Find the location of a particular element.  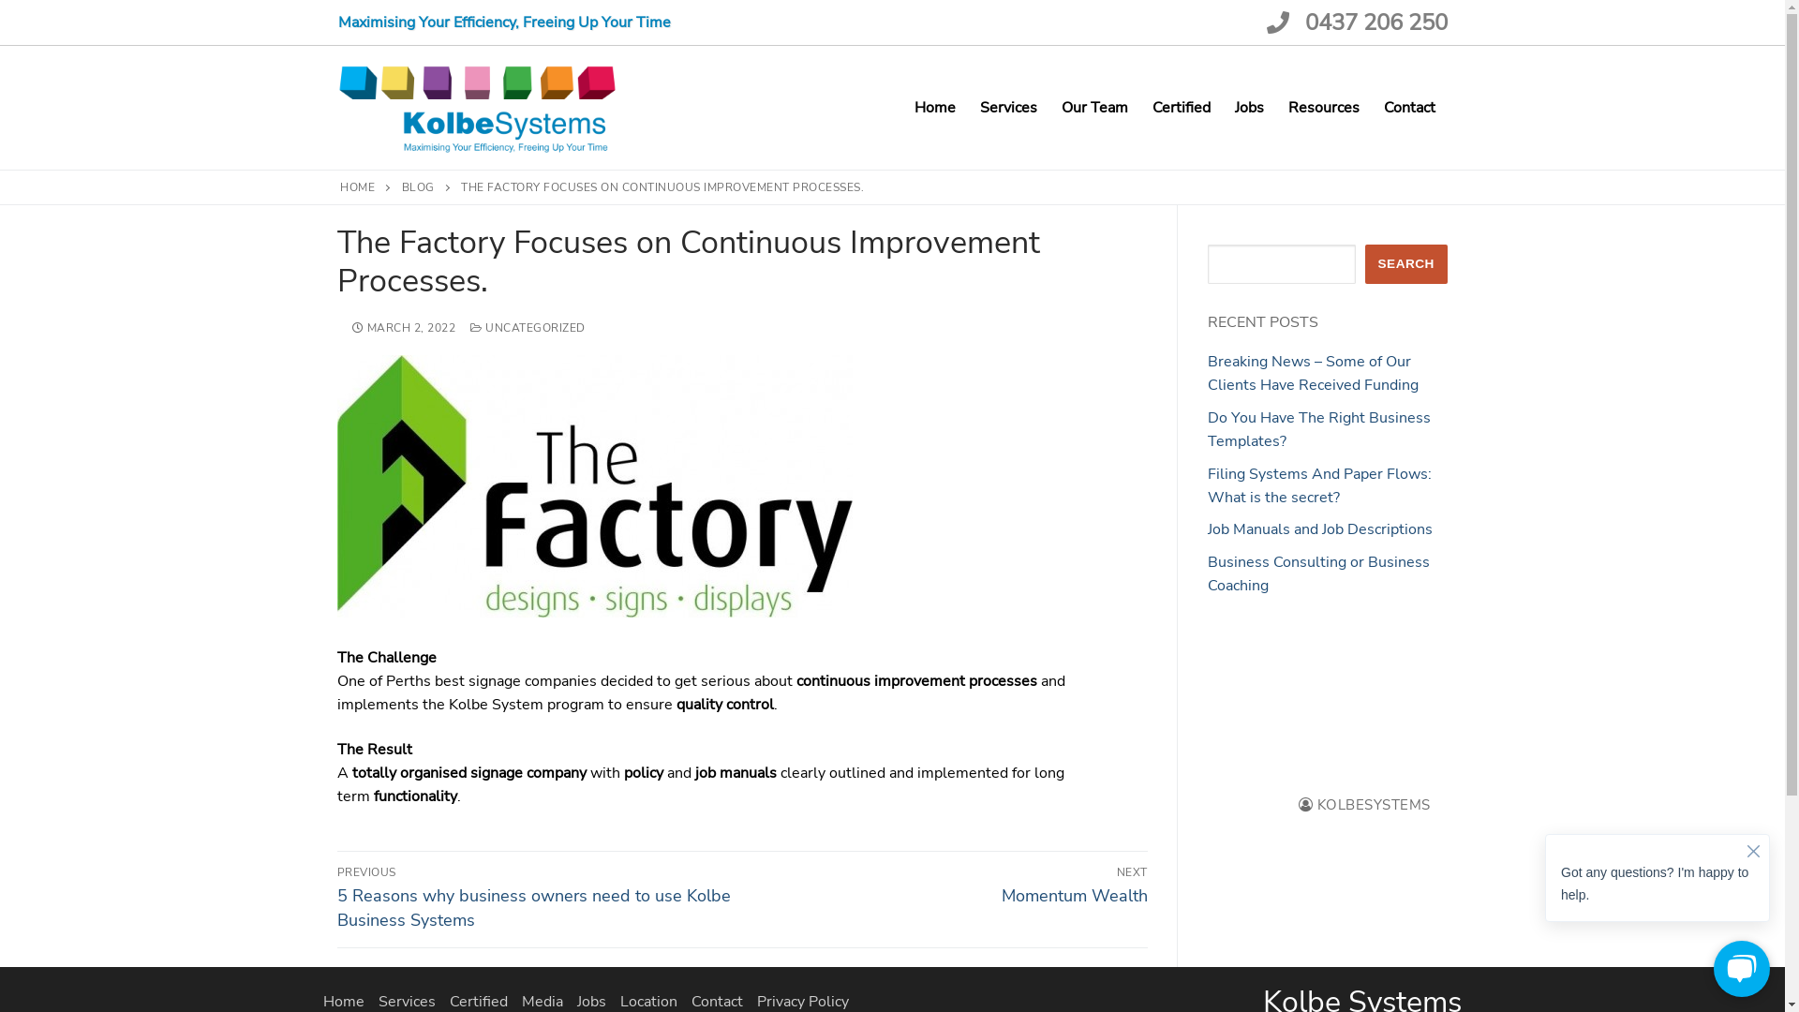

UNCATEGORIZED is located at coordinates (528, 328).